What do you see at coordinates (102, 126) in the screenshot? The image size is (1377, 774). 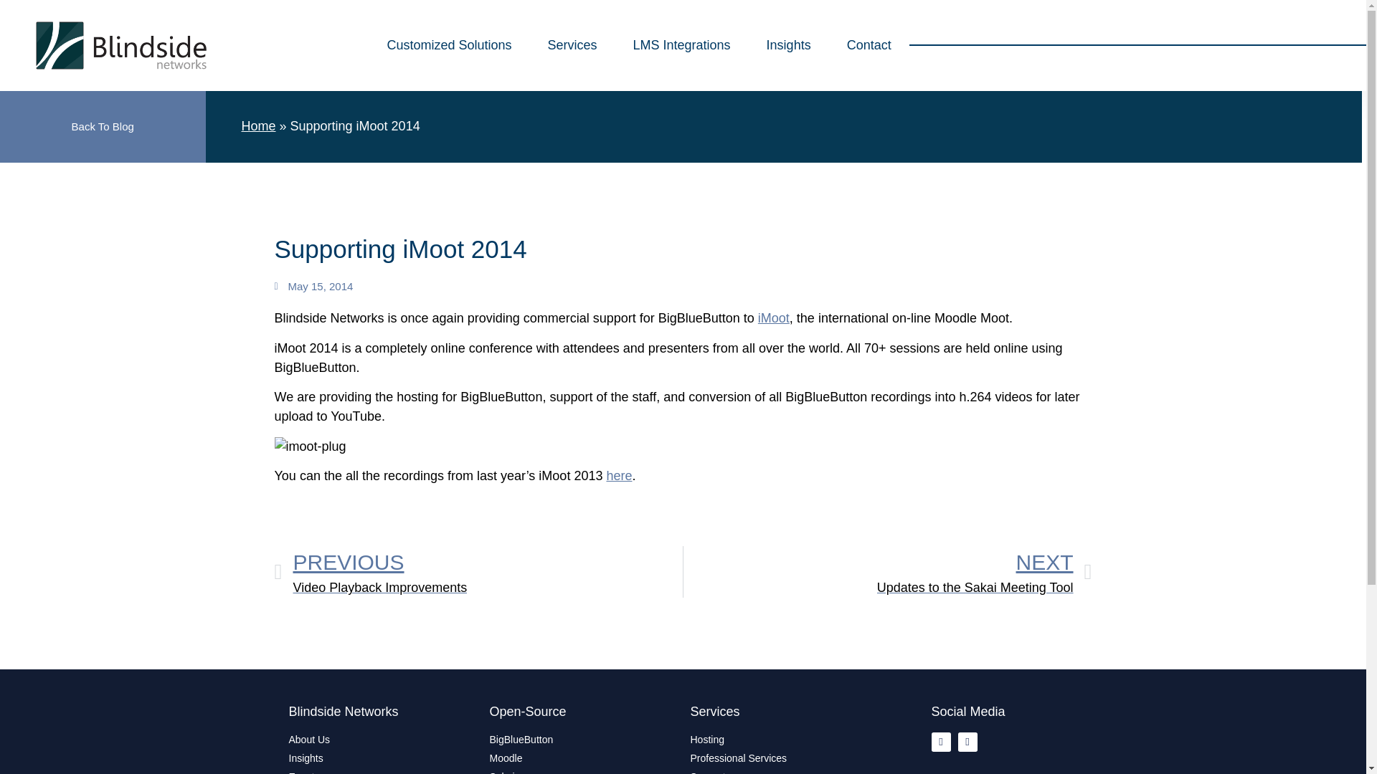 I see `BigBlueButton` at bounding box center [102, 126].